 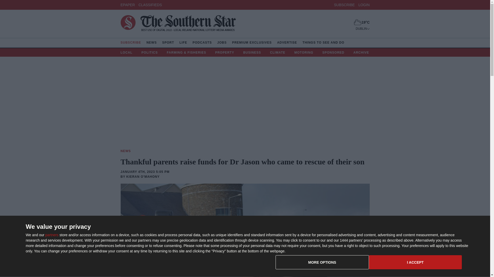 What do you see at coordinates (128, 4) in the screenshot?
I see `MORE OPTIONS` at bounding box center [128, 4].